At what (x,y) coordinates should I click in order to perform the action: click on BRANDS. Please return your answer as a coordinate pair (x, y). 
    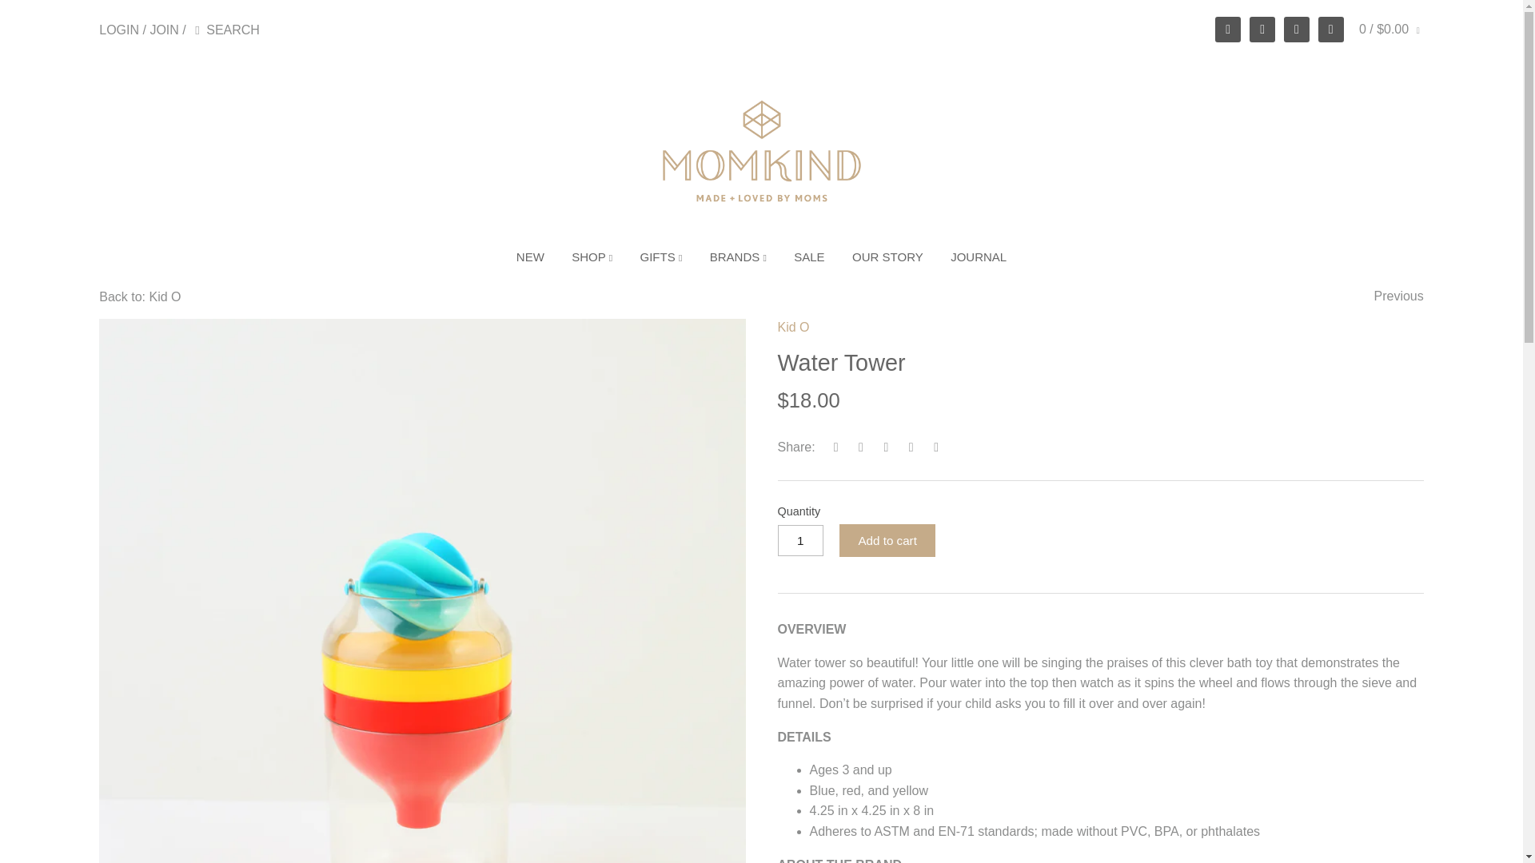
    Looking at the image, I should click on (738, 259).